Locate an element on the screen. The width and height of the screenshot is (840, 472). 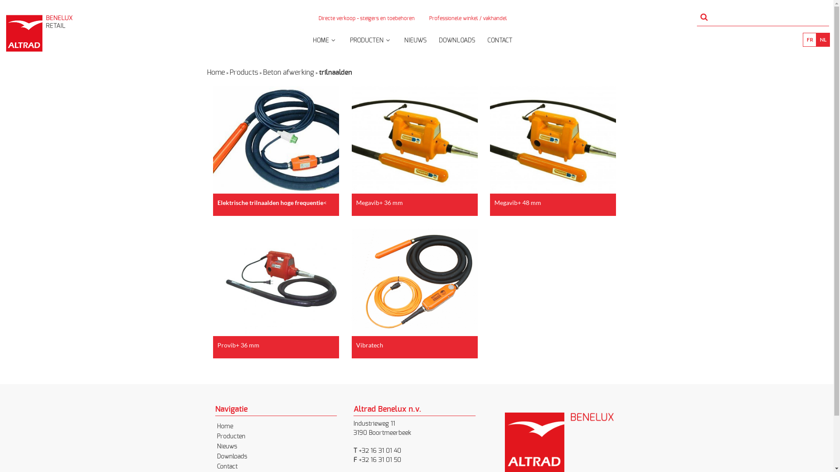
Megavib+ 48 mm is located at coordinates (553, 147).